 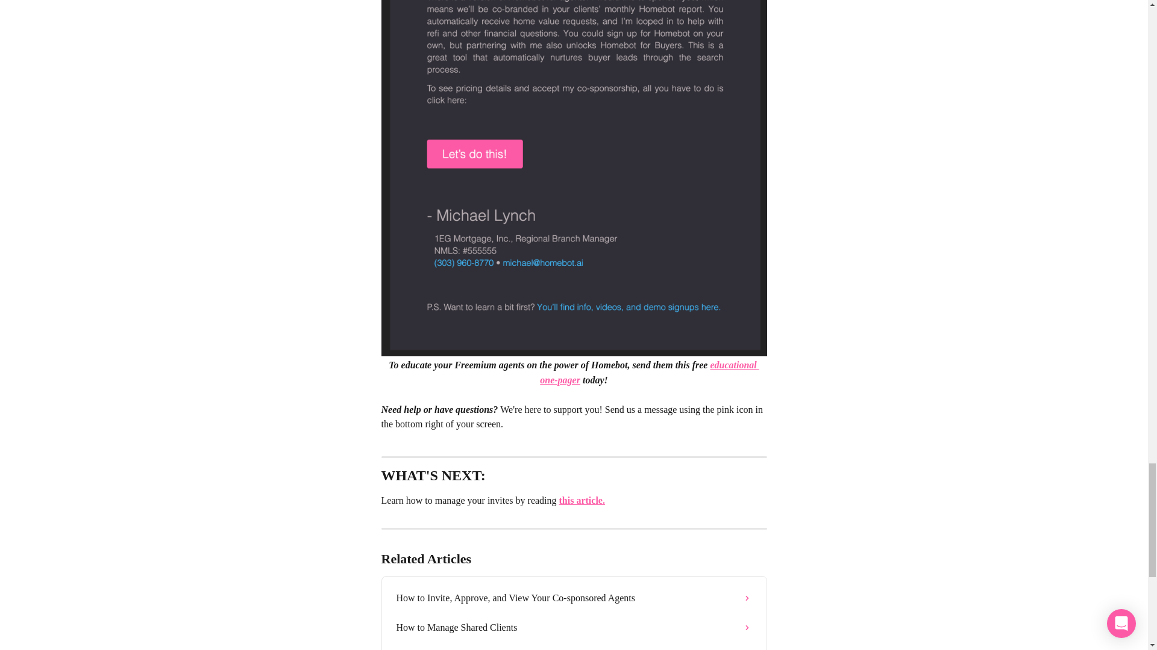 What do you see at coordinates (574, 598) in the screenshot?
I see `How to Invite, Approve, and View Your Co-sponsored Agents` at bounding box center [574, 598].